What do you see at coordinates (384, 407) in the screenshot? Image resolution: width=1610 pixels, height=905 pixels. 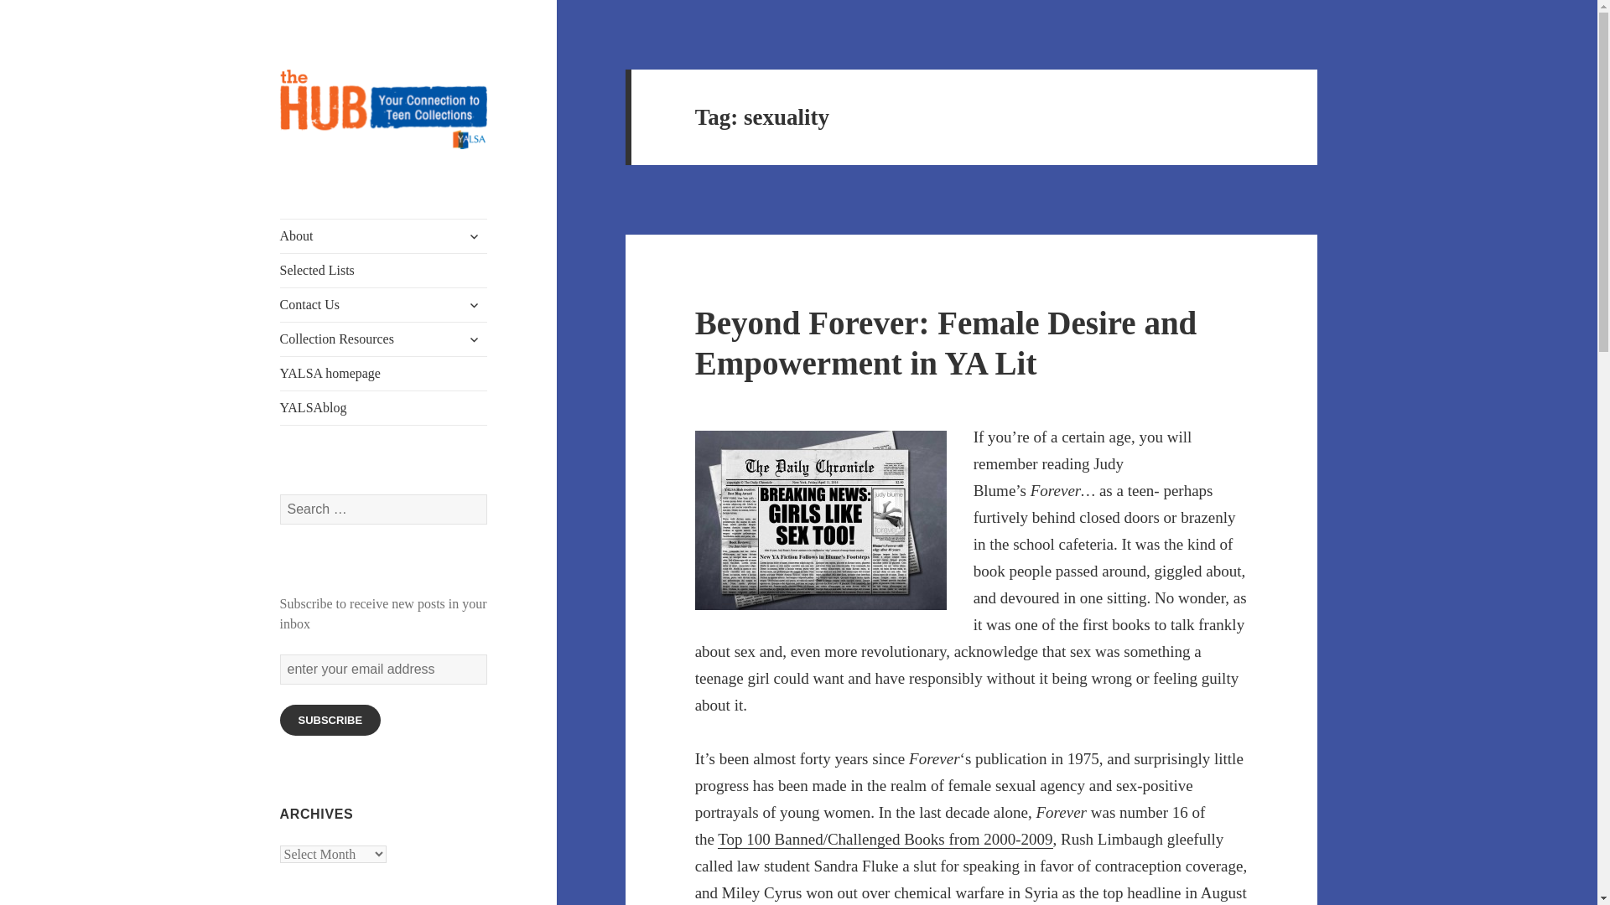 I see `YALSAblog` at bounding box center [384, 407].